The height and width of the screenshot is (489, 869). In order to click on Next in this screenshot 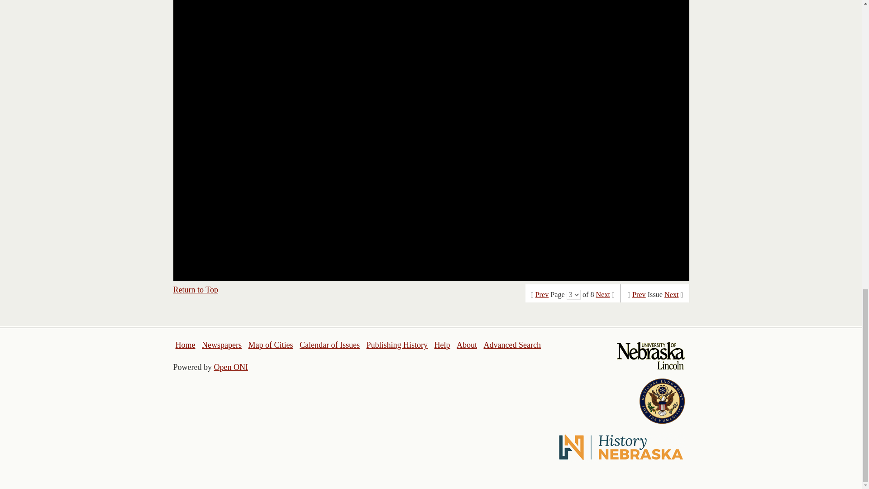, I will do `click(603, 294)`.